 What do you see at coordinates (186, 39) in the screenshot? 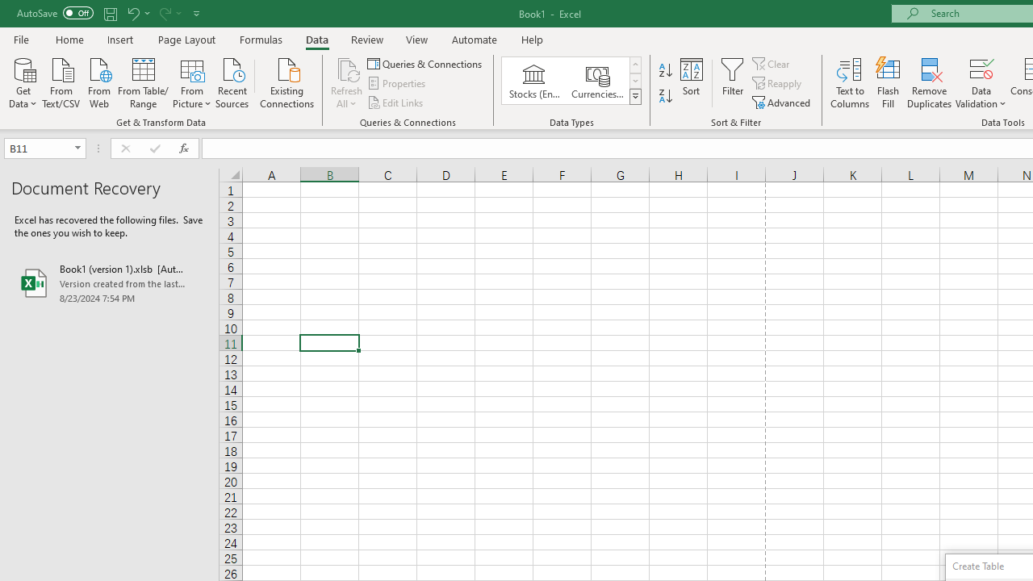
I see `Page Layout` at bounding box center [186, 39].